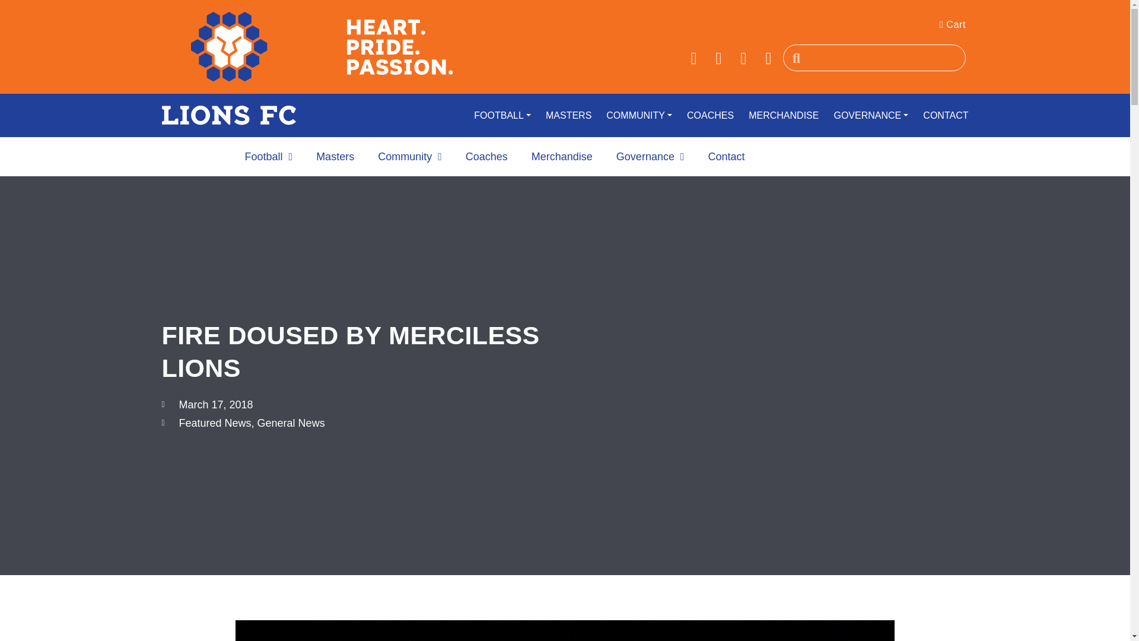  Describe the element at coordinates (953, 24) in the screenshot. I see `Cart` at that location.